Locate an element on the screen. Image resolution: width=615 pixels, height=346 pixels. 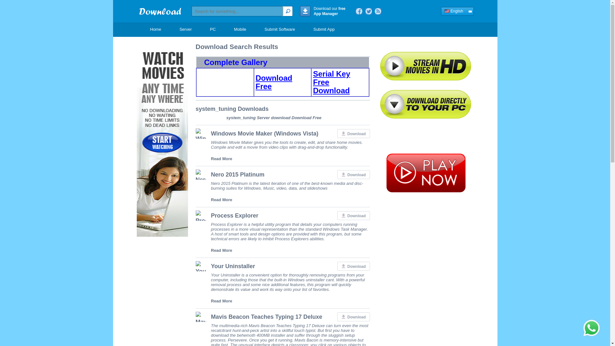
Download Free is located at coordinates (306, 117).